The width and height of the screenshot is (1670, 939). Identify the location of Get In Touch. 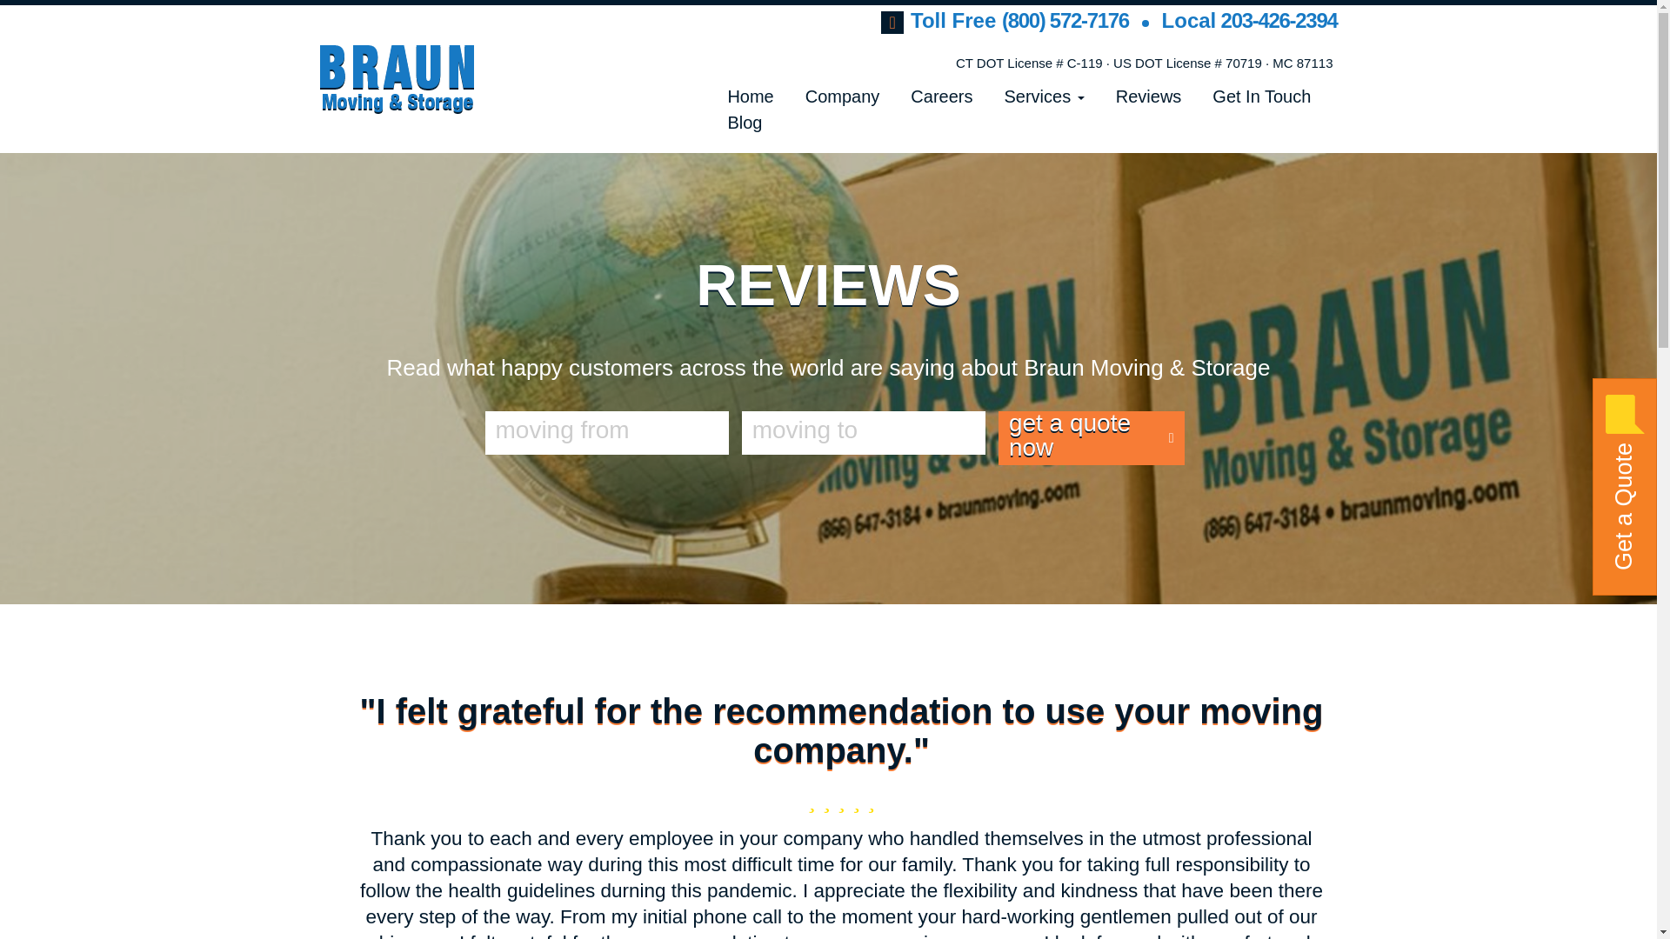
(1261, 97).